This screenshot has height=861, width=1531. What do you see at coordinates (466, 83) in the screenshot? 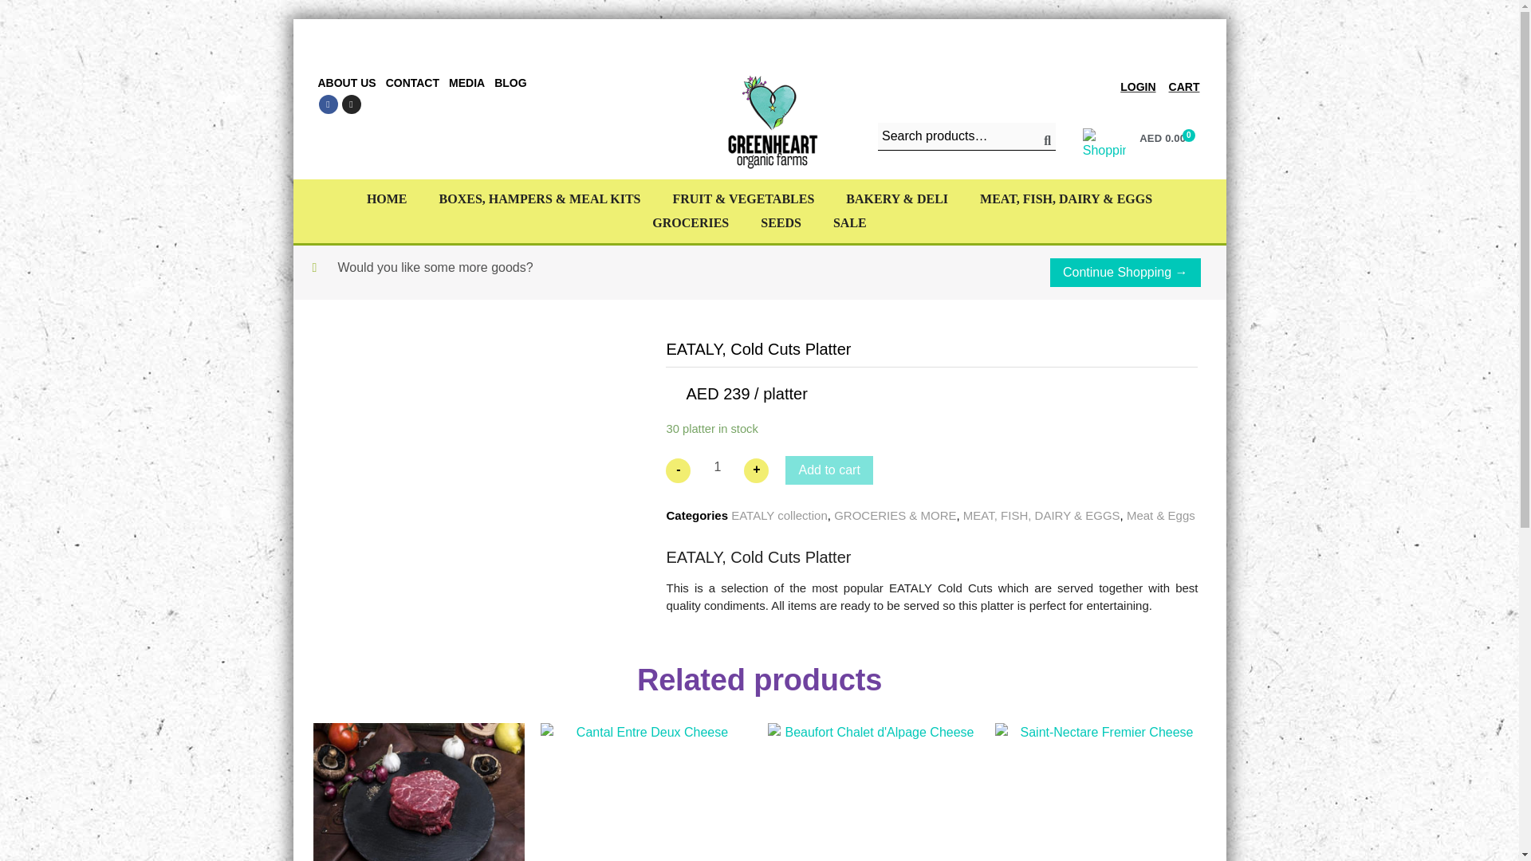
I see `MEDIA` at bounding box center [466, 83].